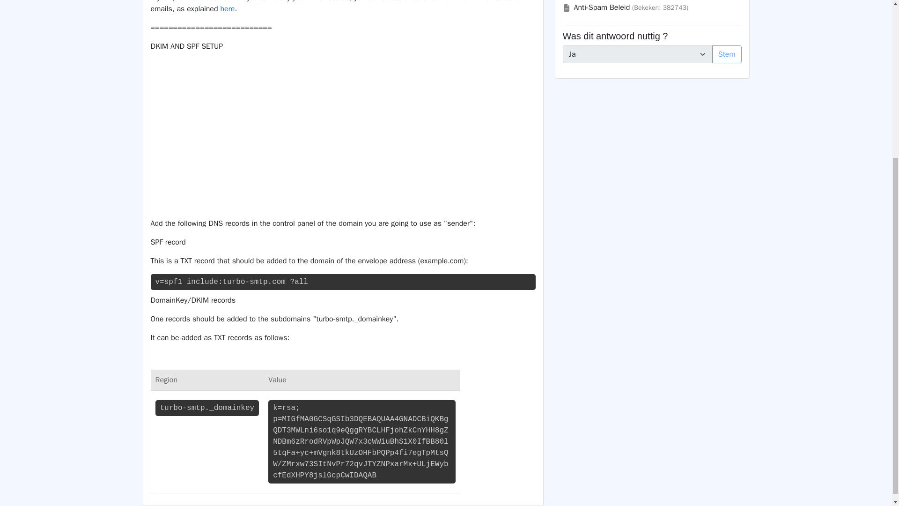 The height and width of the screenshot is (506, 899). What do you see at coordinates (727, 54) in the screenshot?
I see `Stem` at bounding box center [727, 54].